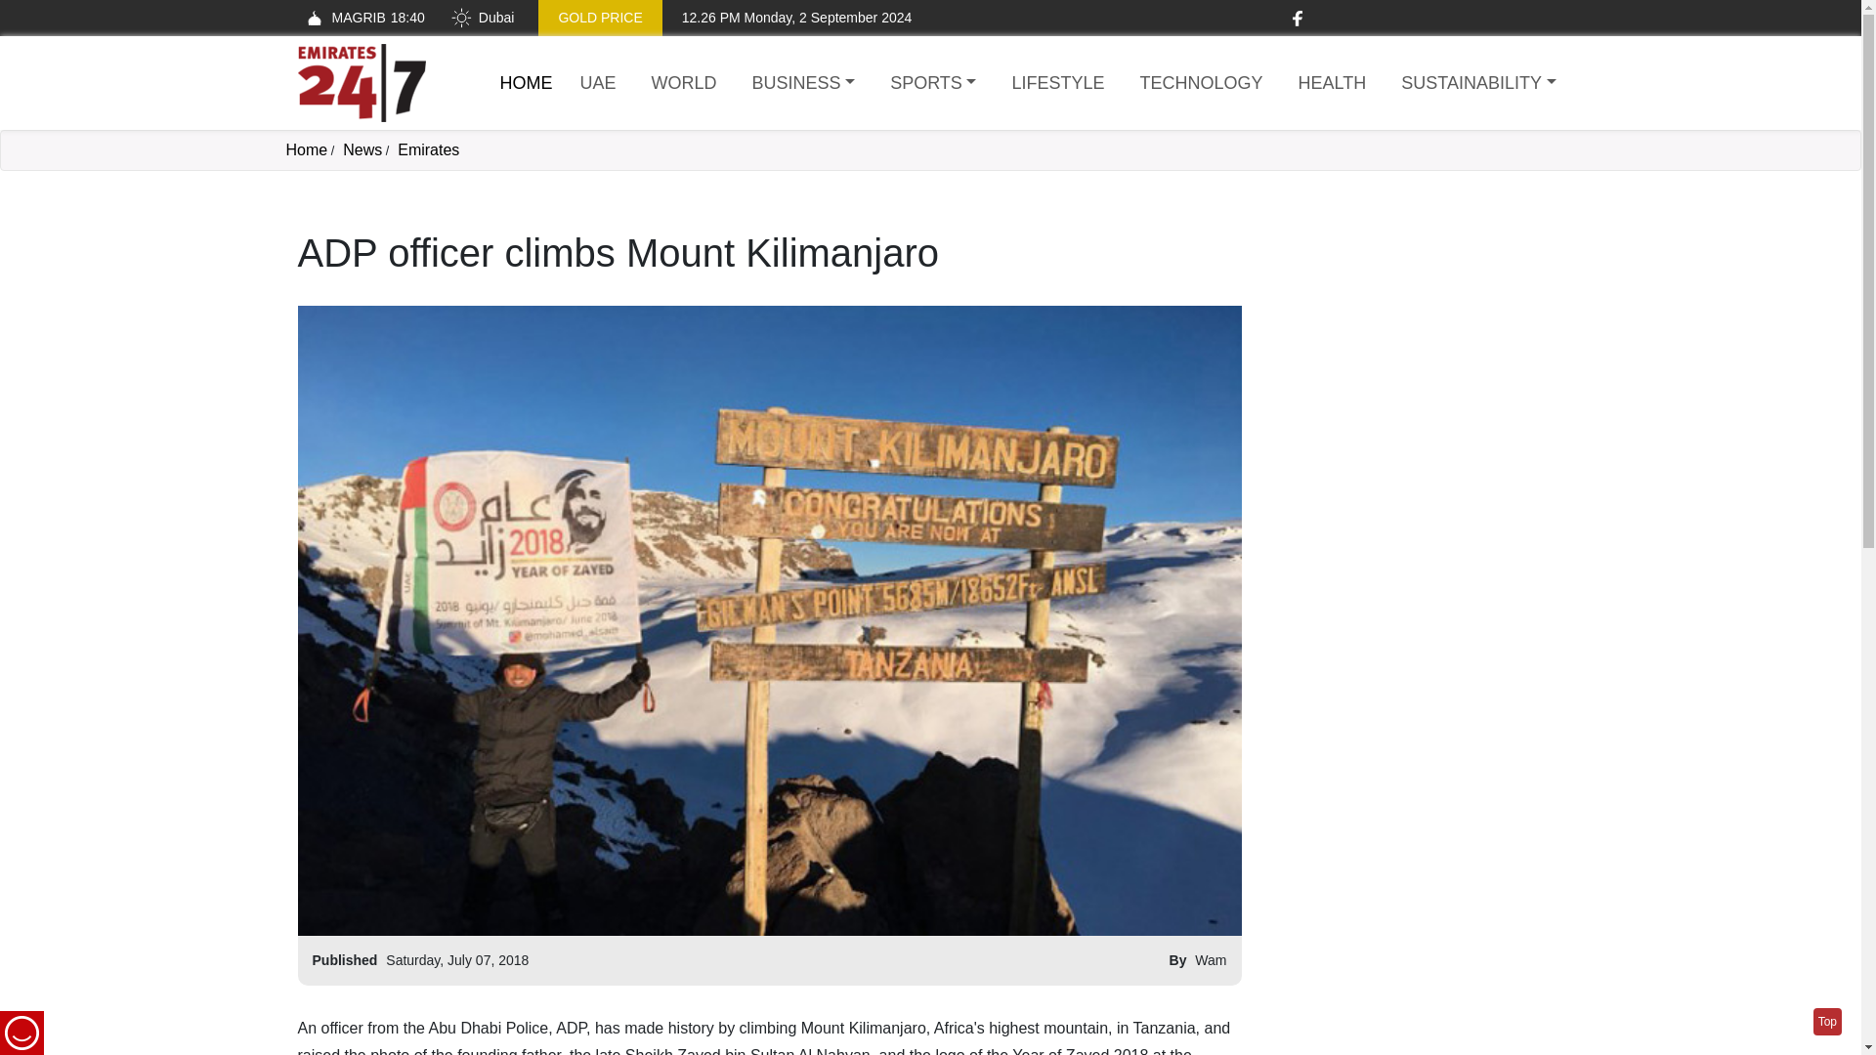 The image size is (1876, 1055). I want to click on Go to top, so click(598, 84).